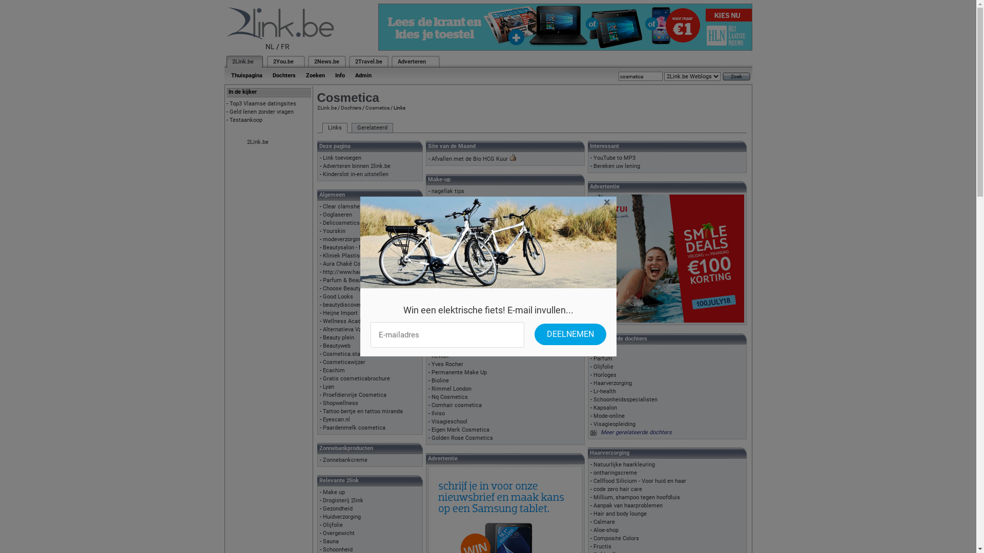  Describe the element at coordinates (342, 158) in the screenshot. I see `Link toevoegen` at that location.